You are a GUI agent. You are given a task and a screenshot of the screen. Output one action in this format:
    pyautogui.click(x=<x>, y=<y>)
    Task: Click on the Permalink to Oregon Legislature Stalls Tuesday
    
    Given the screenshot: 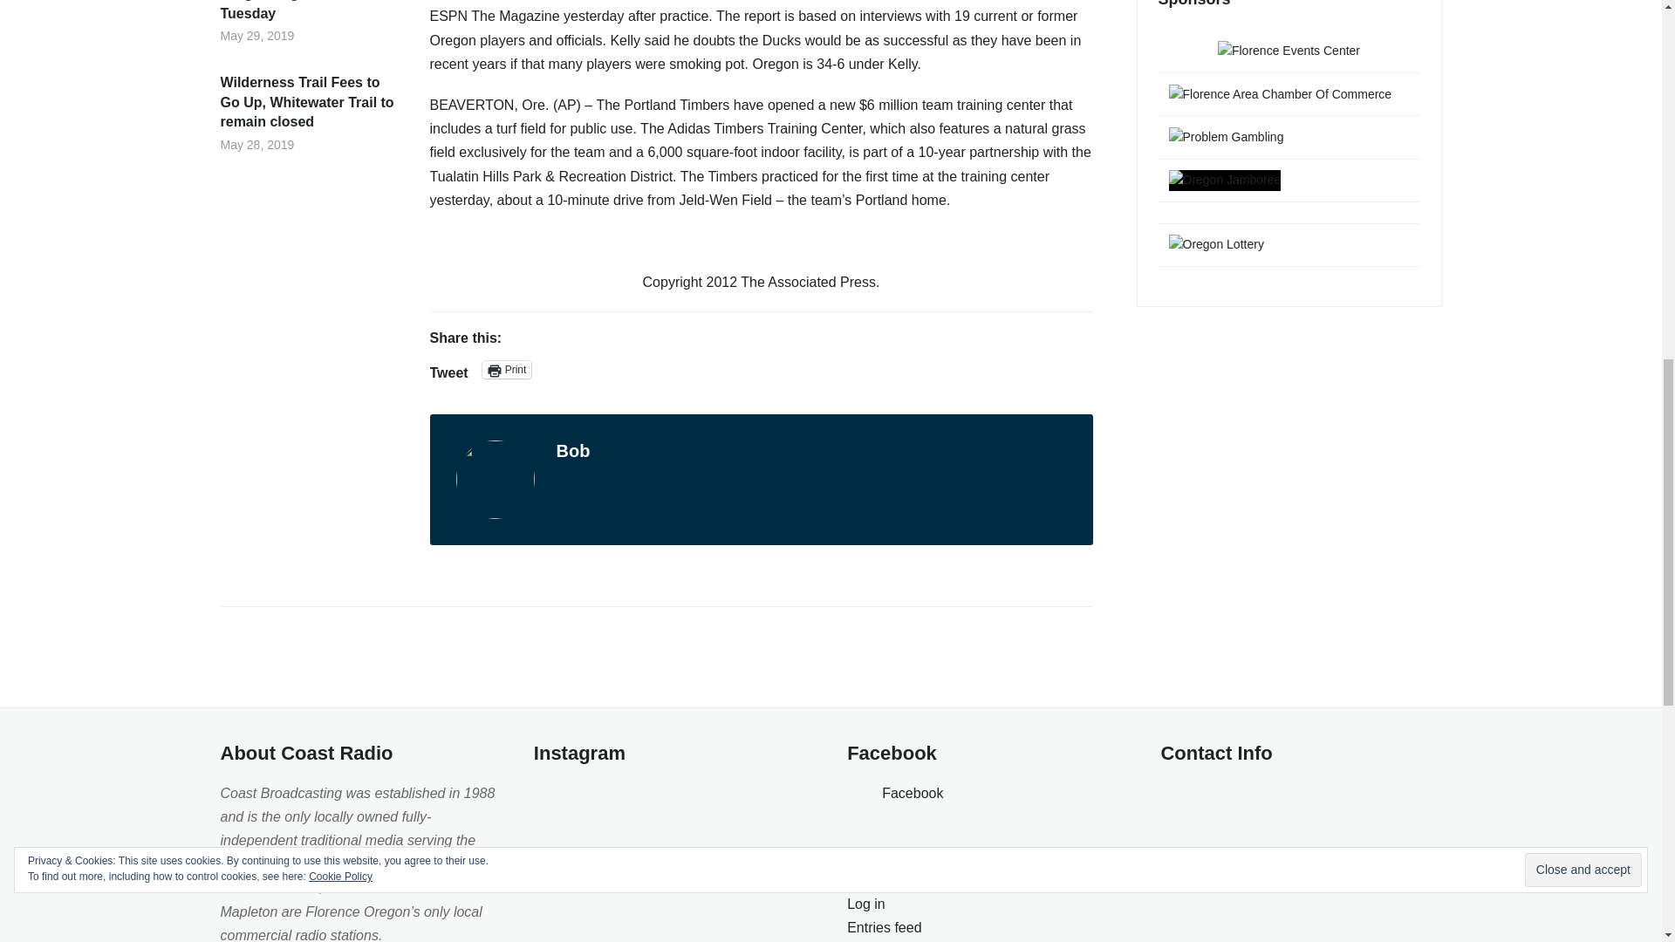 What is the action you would take?
    pyautogui.click(x=306, y=12)
    